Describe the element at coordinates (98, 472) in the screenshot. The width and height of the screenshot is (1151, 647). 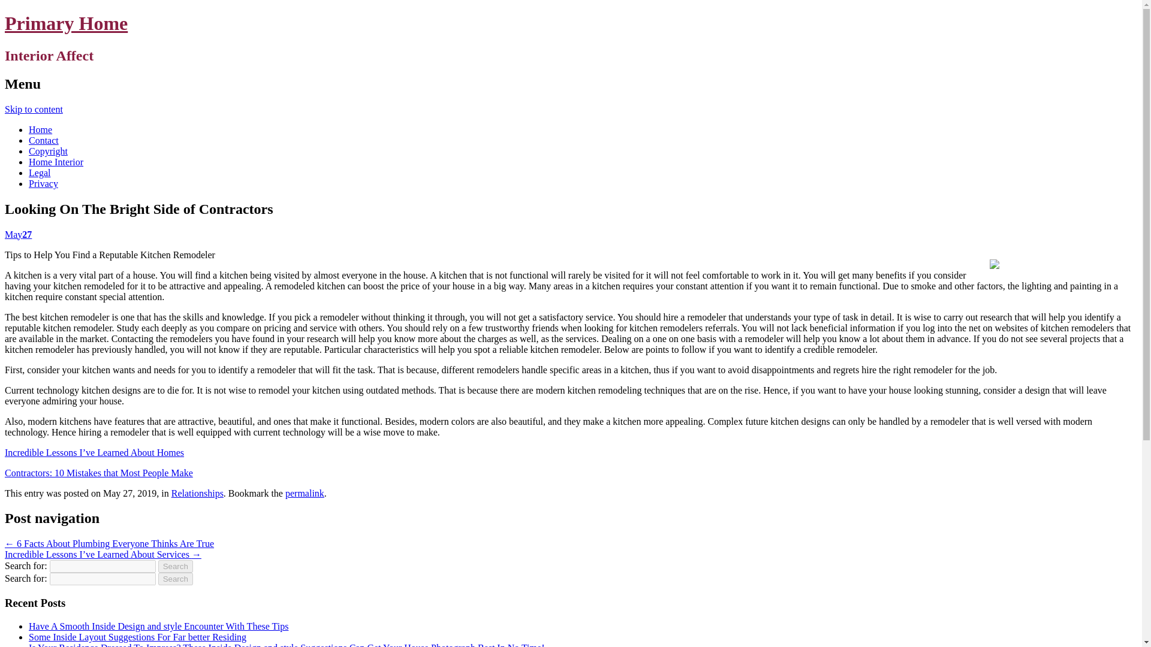
I see `Contractors: 10 Mistakes that Most People Make` at that location.